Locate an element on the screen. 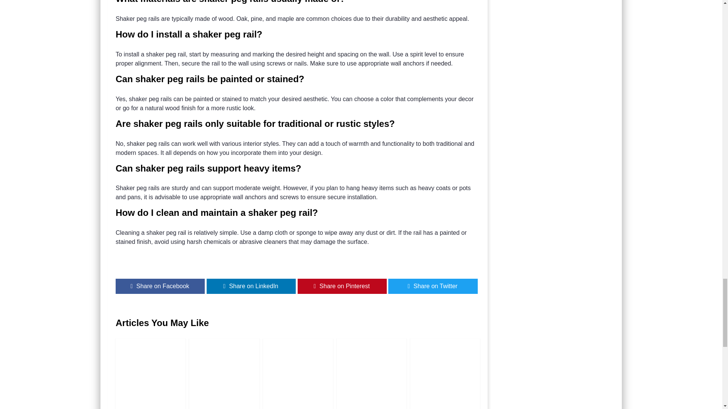 Image resolution: width=728 pixels, height=409 pixels. 10 Easy Pieces: Canvas Lounge Chairs is located at coordinates (298, 373).